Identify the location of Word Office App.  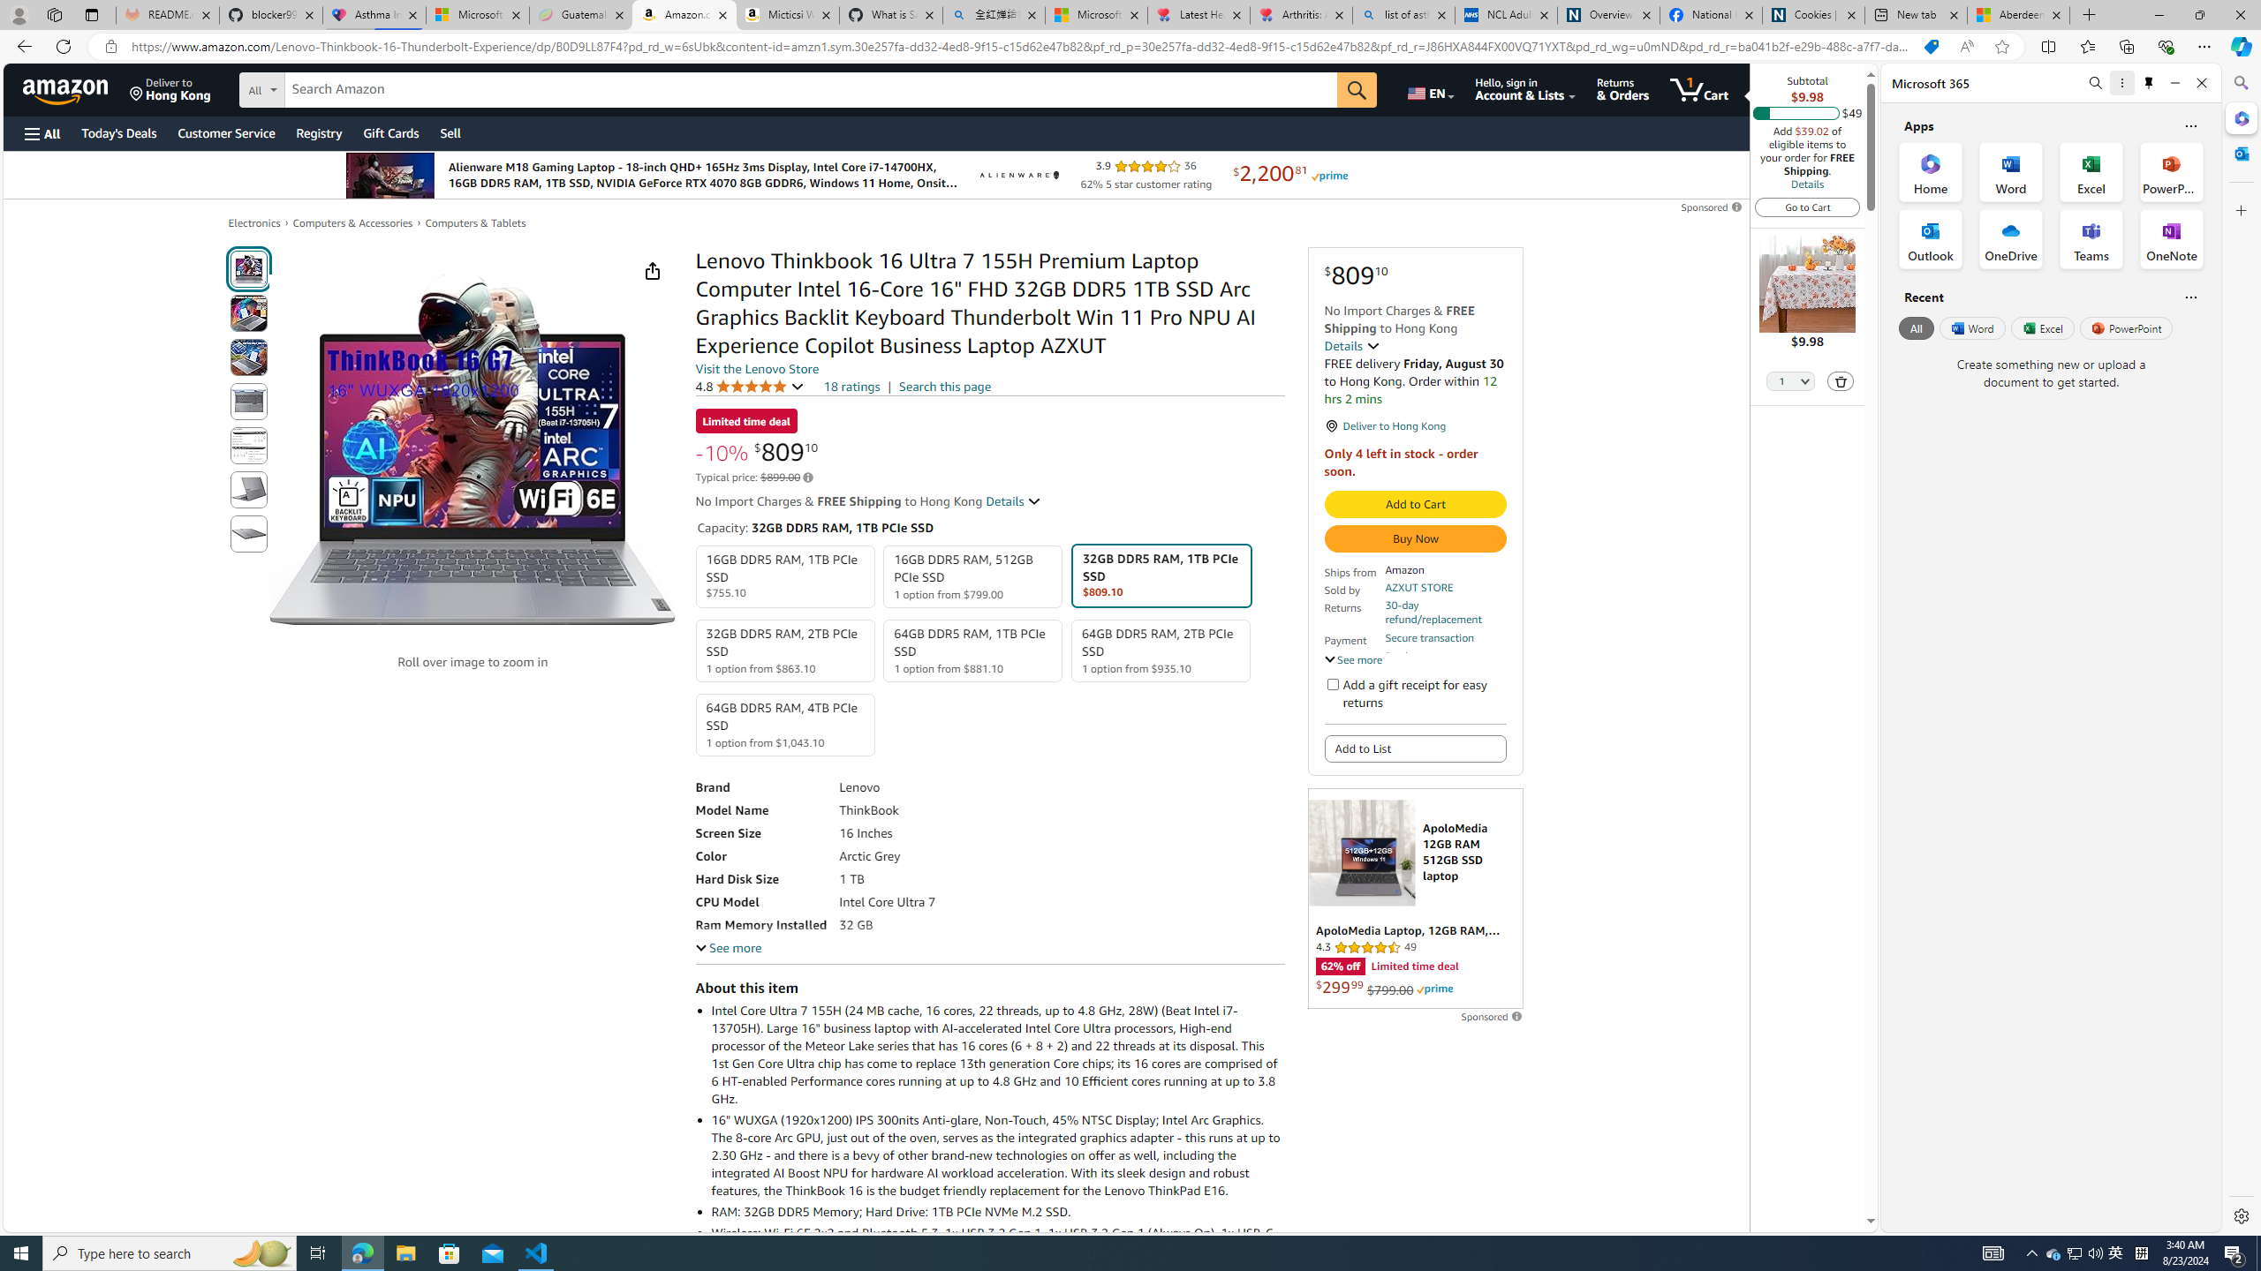
(2011, 171).